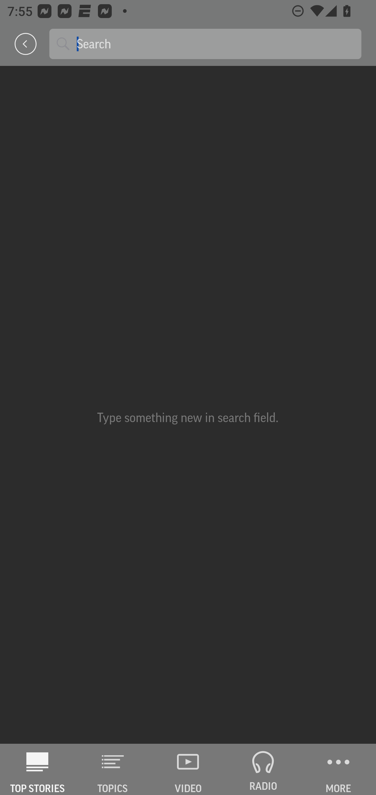 Image resolution: width=376 pixels, height=795 pixels. Describe the element at coordinates (215, 43) in the screenshot. I see `Search` at that location.